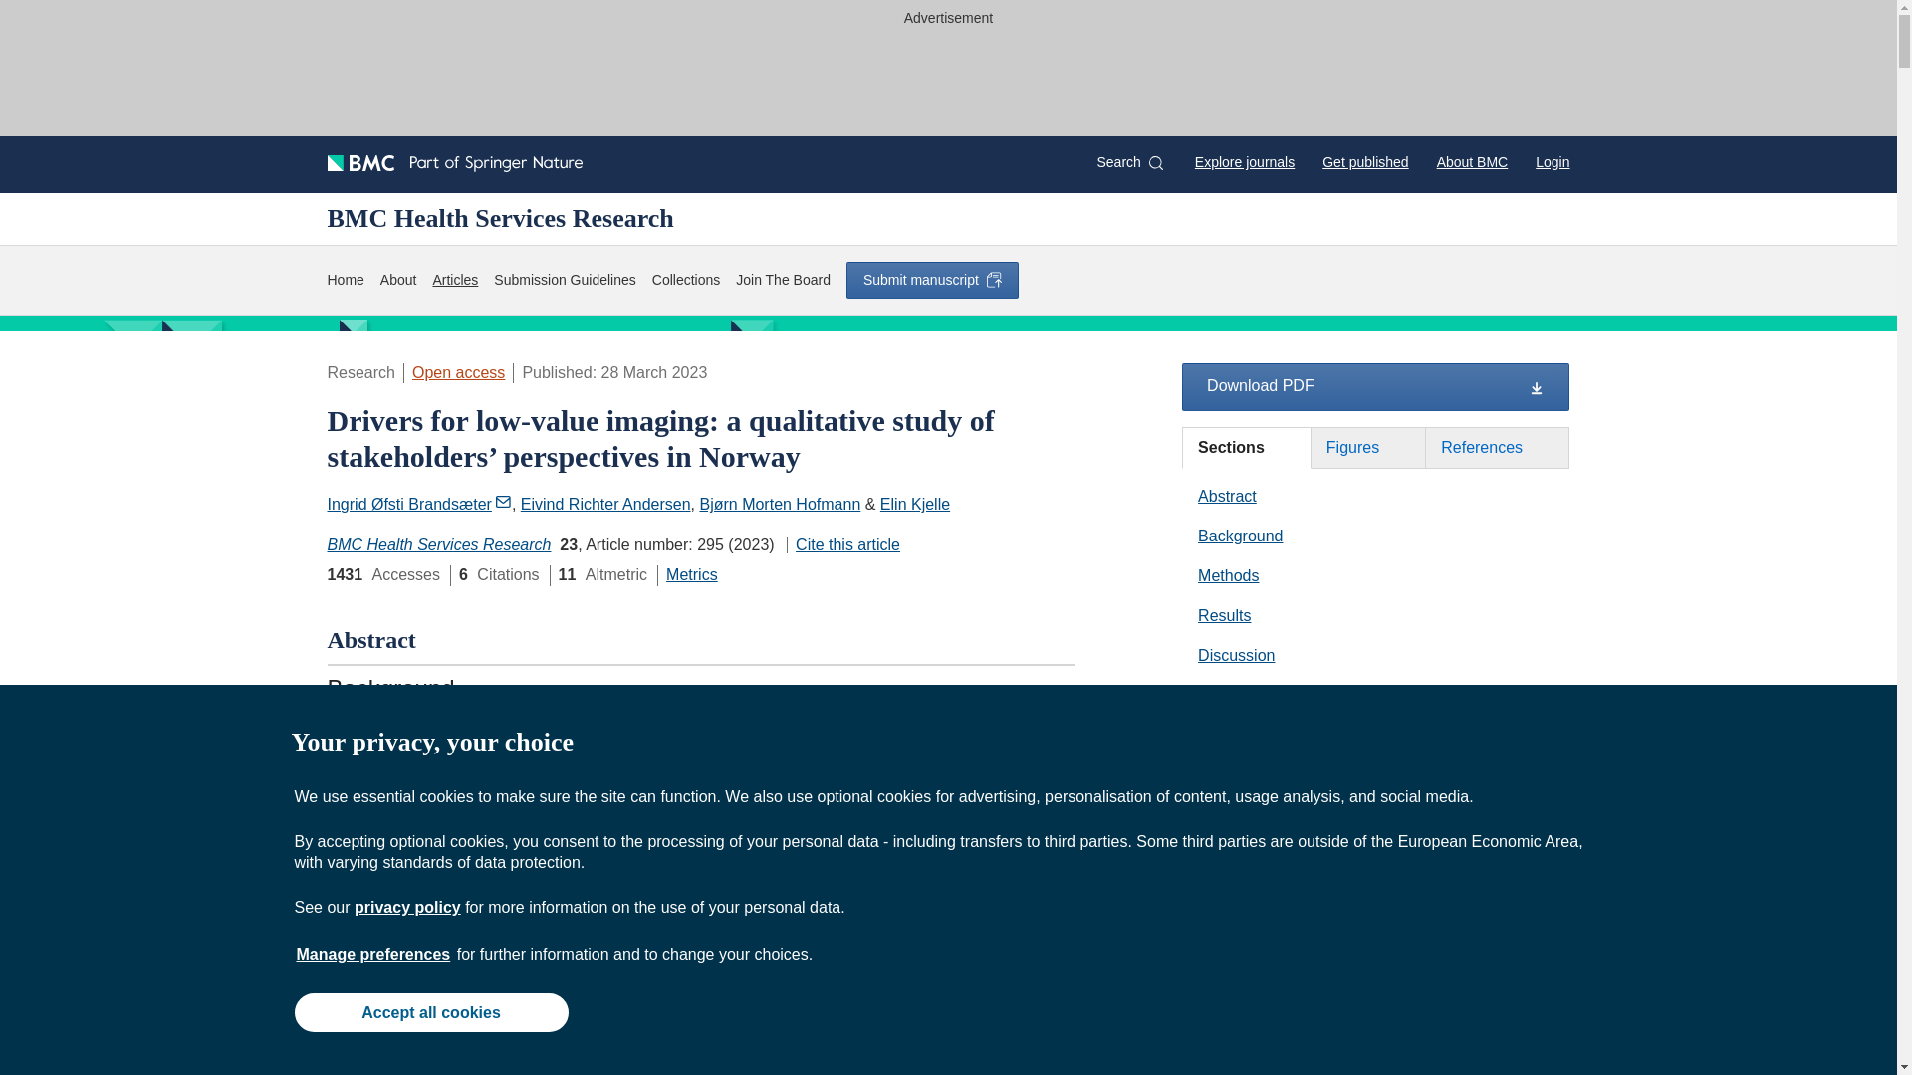  What do you see at coordinates (373, 954) in the screenshot?
I see `Manage preferences` at bounding box center [373, 954].